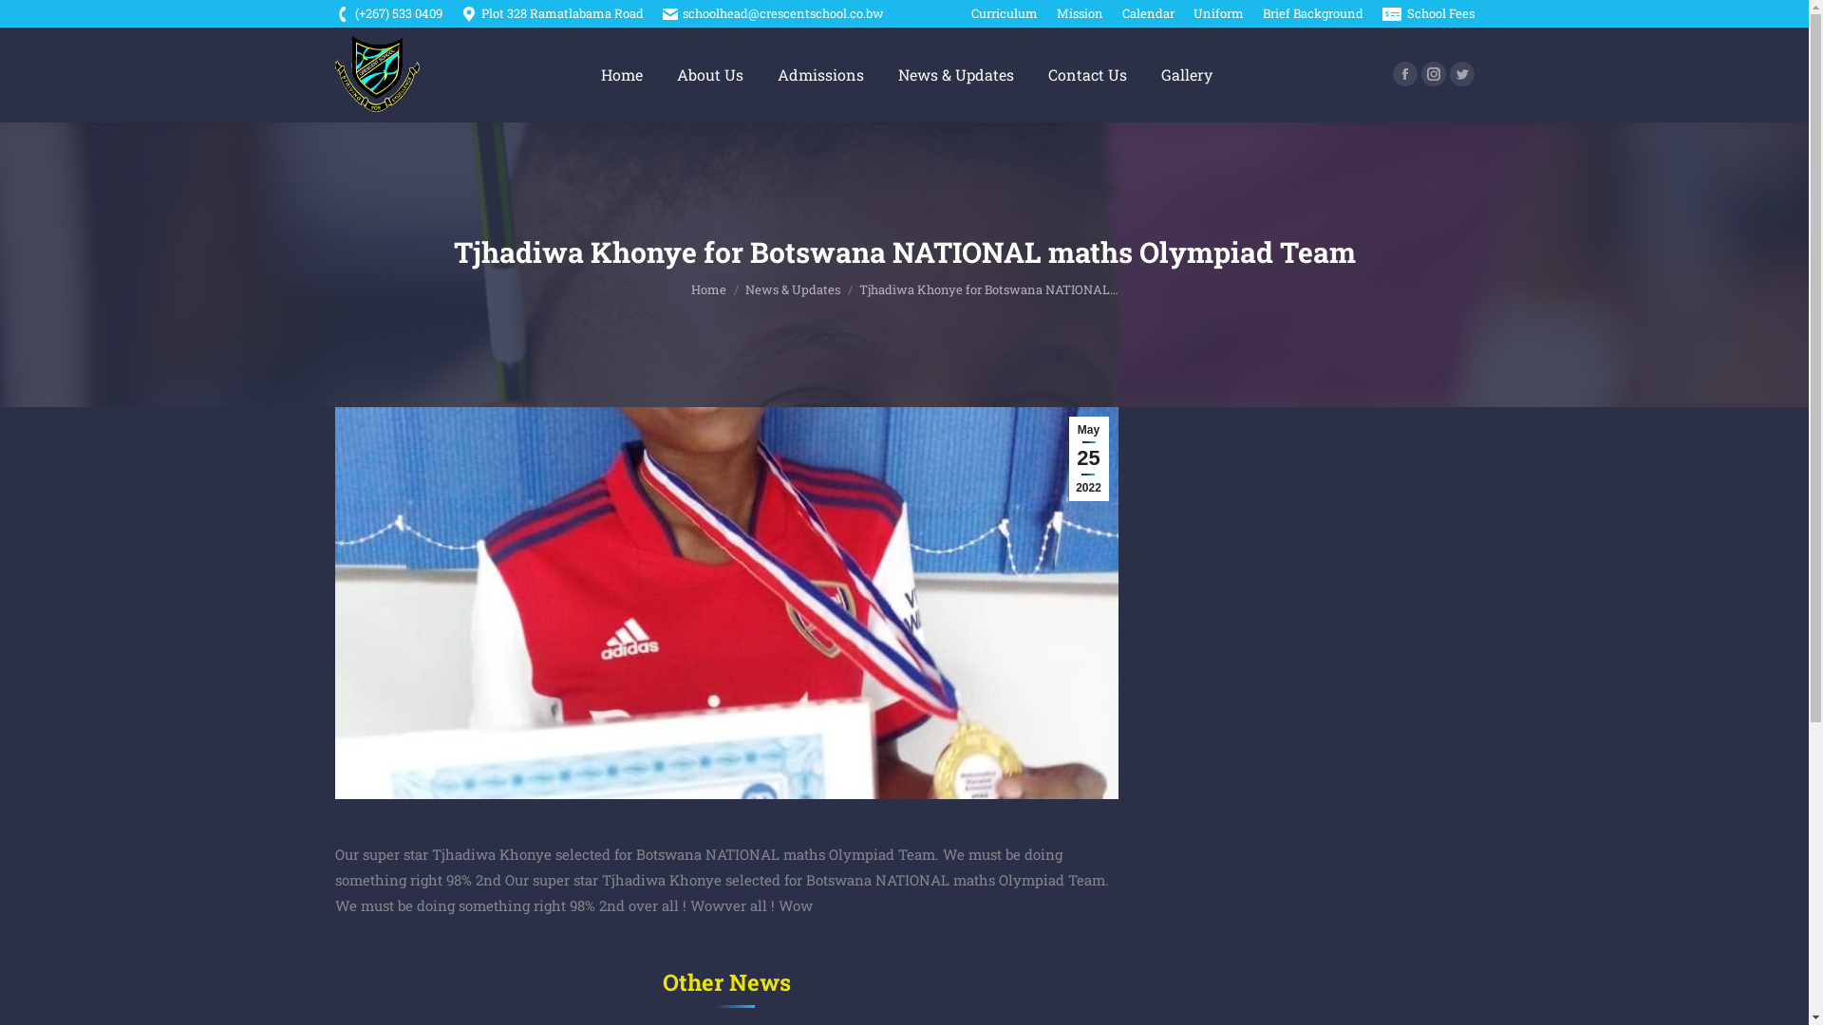 The width and height of the screenshot is (1823, 1025). Describe the element at coordinates (1149, 13) in the screenshot. I see `Calendar` at that location.